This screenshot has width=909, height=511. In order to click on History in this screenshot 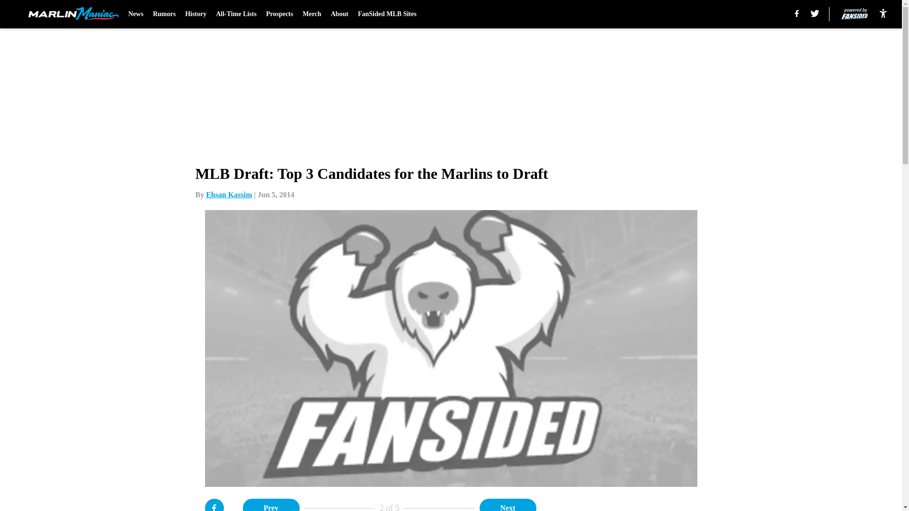, I will do `click(196, 14)`.